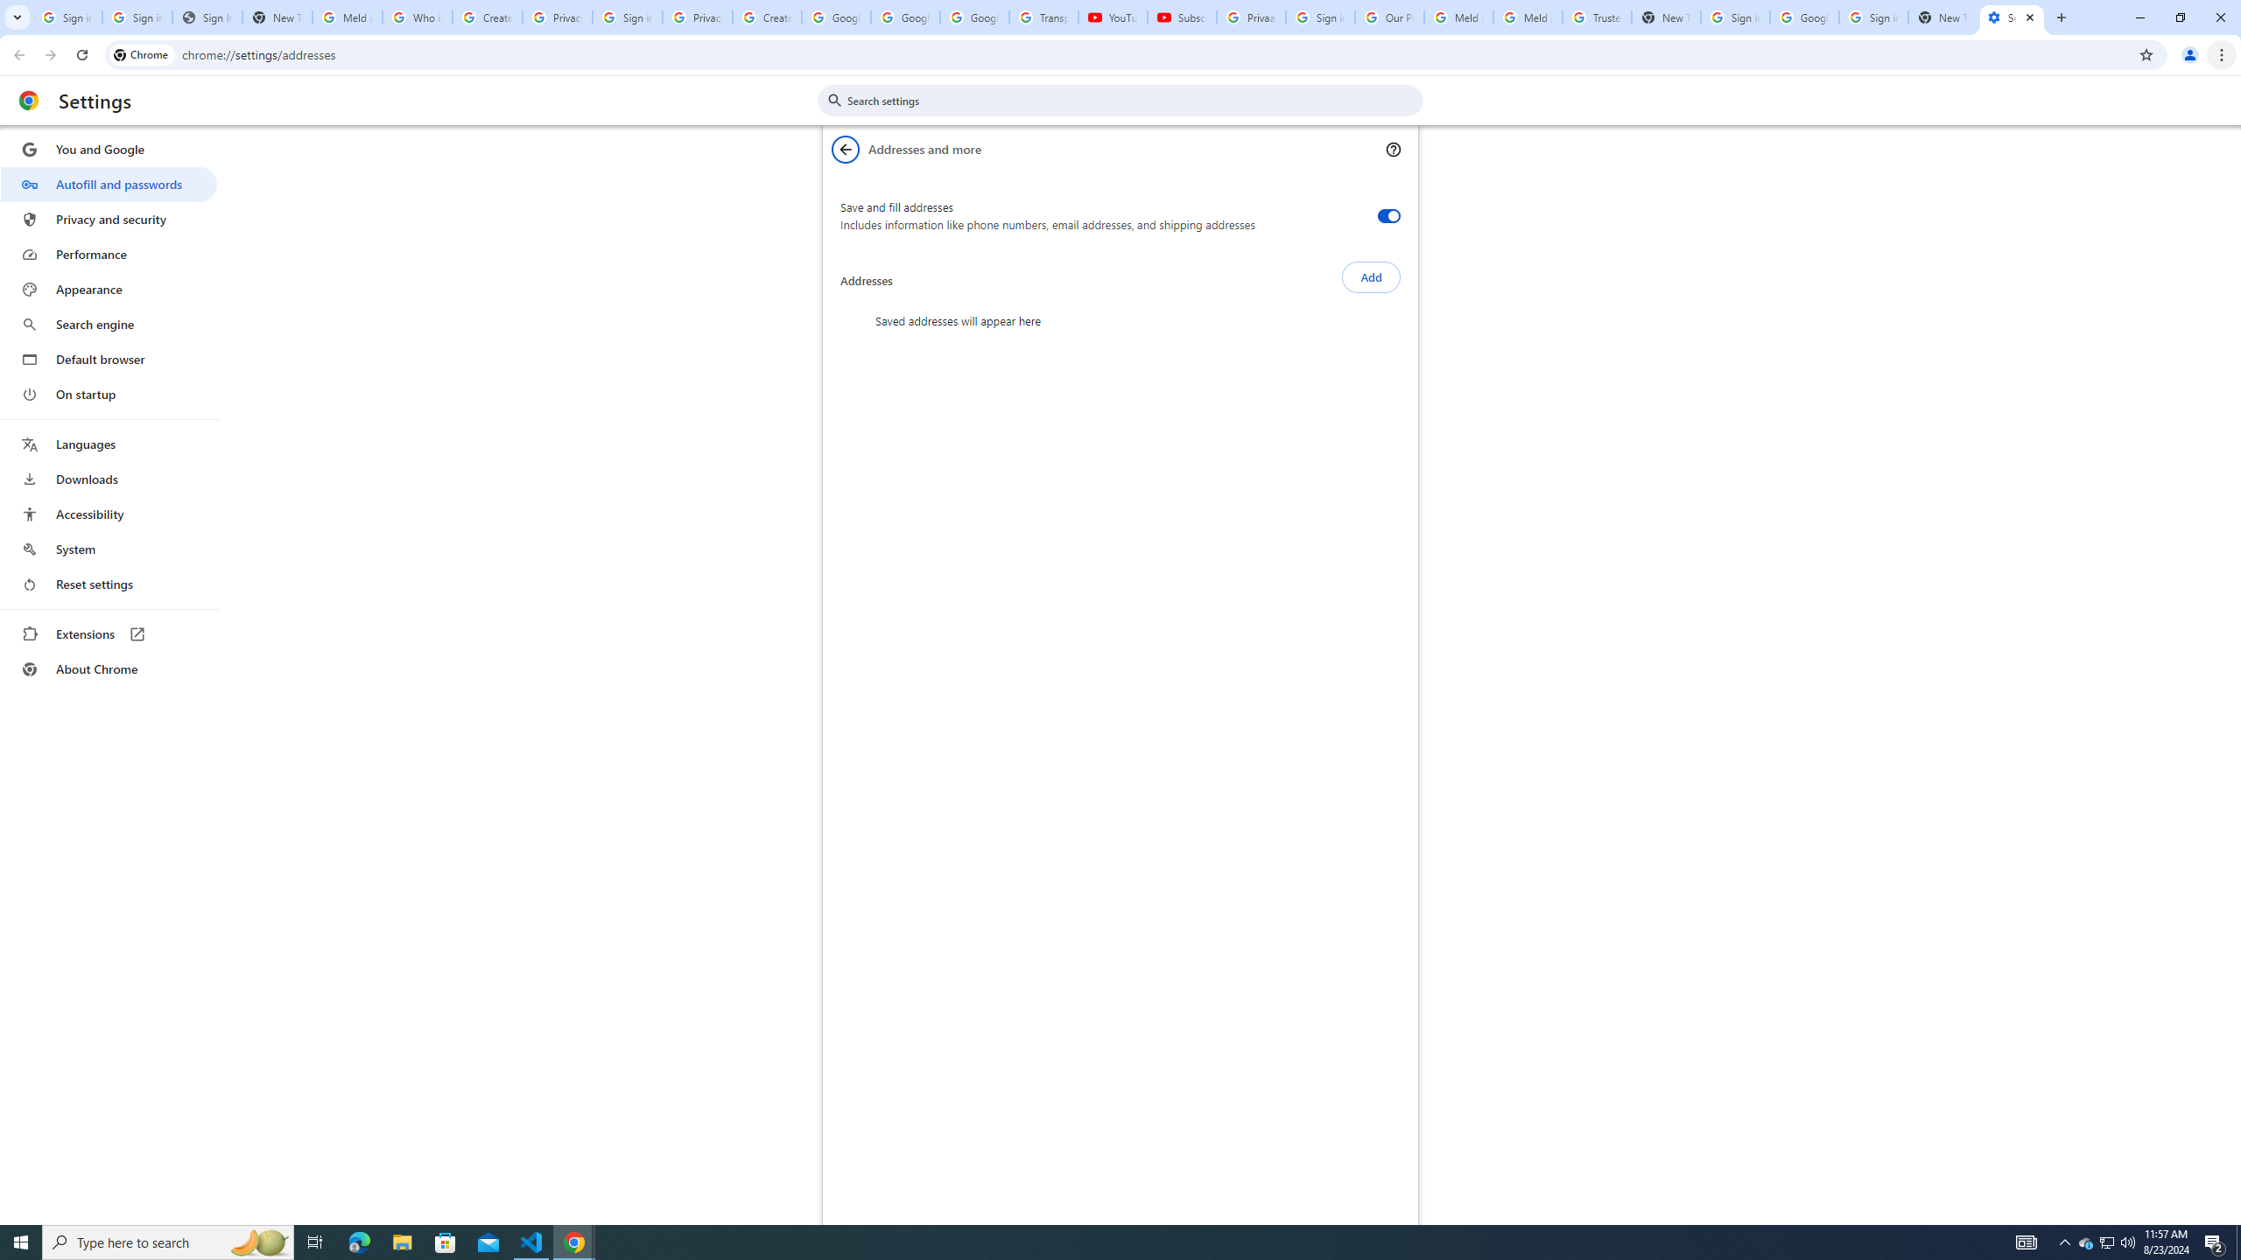  I want to click on Languages, so click(109, 444).